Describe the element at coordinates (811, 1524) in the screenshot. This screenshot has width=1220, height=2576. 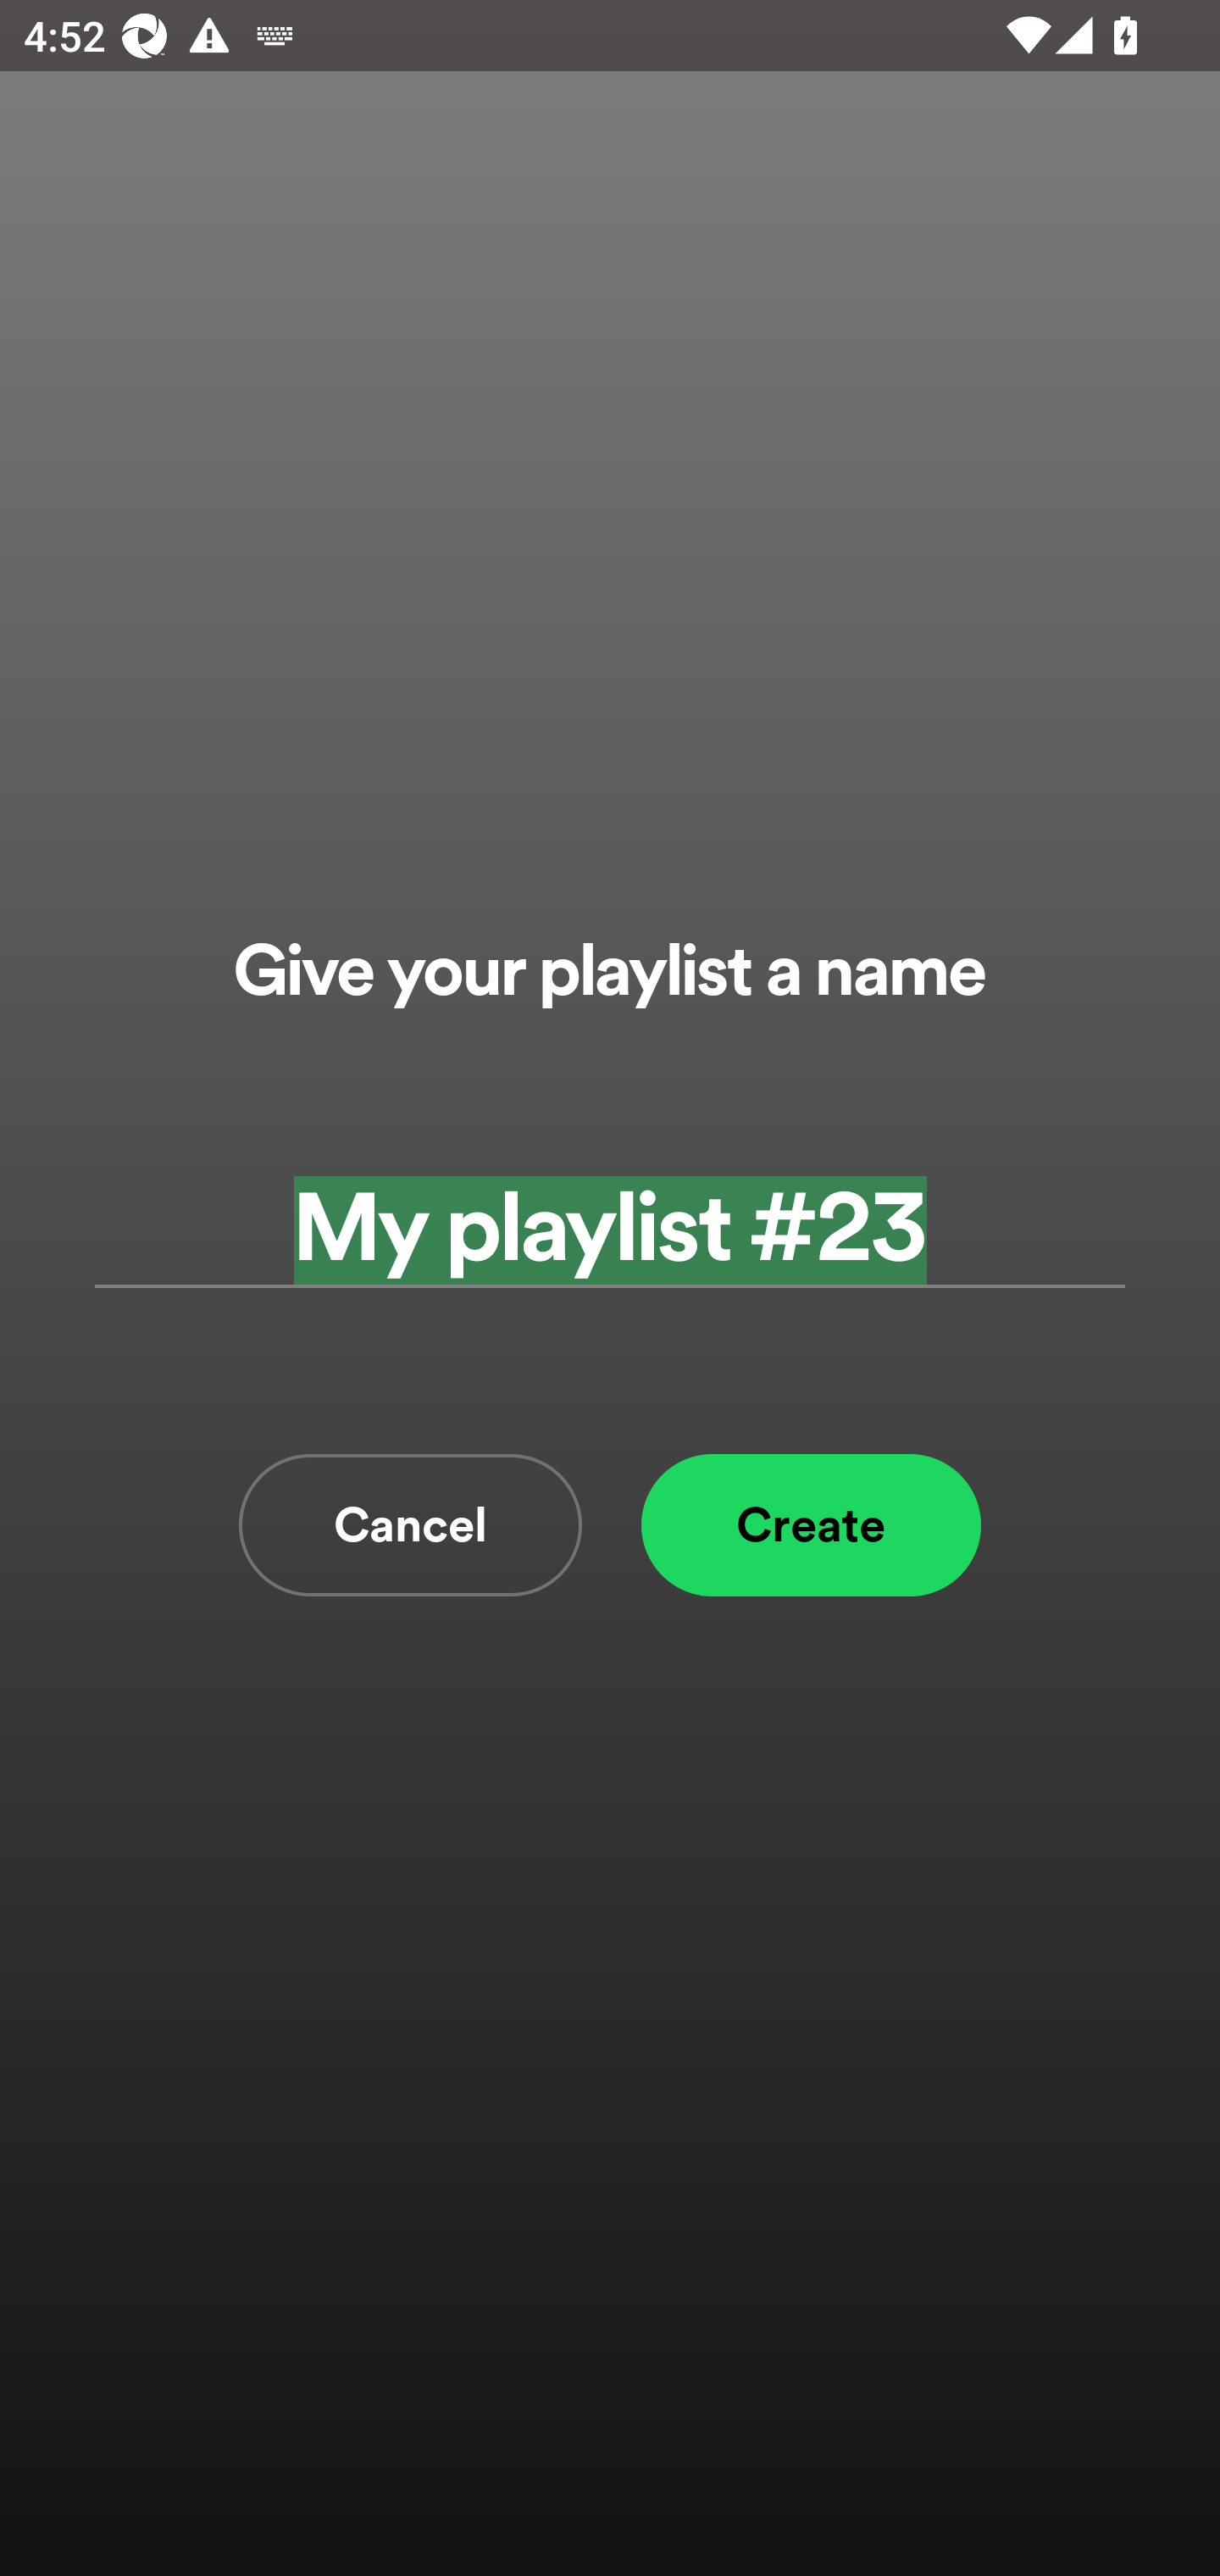
I see `Create` at that location.